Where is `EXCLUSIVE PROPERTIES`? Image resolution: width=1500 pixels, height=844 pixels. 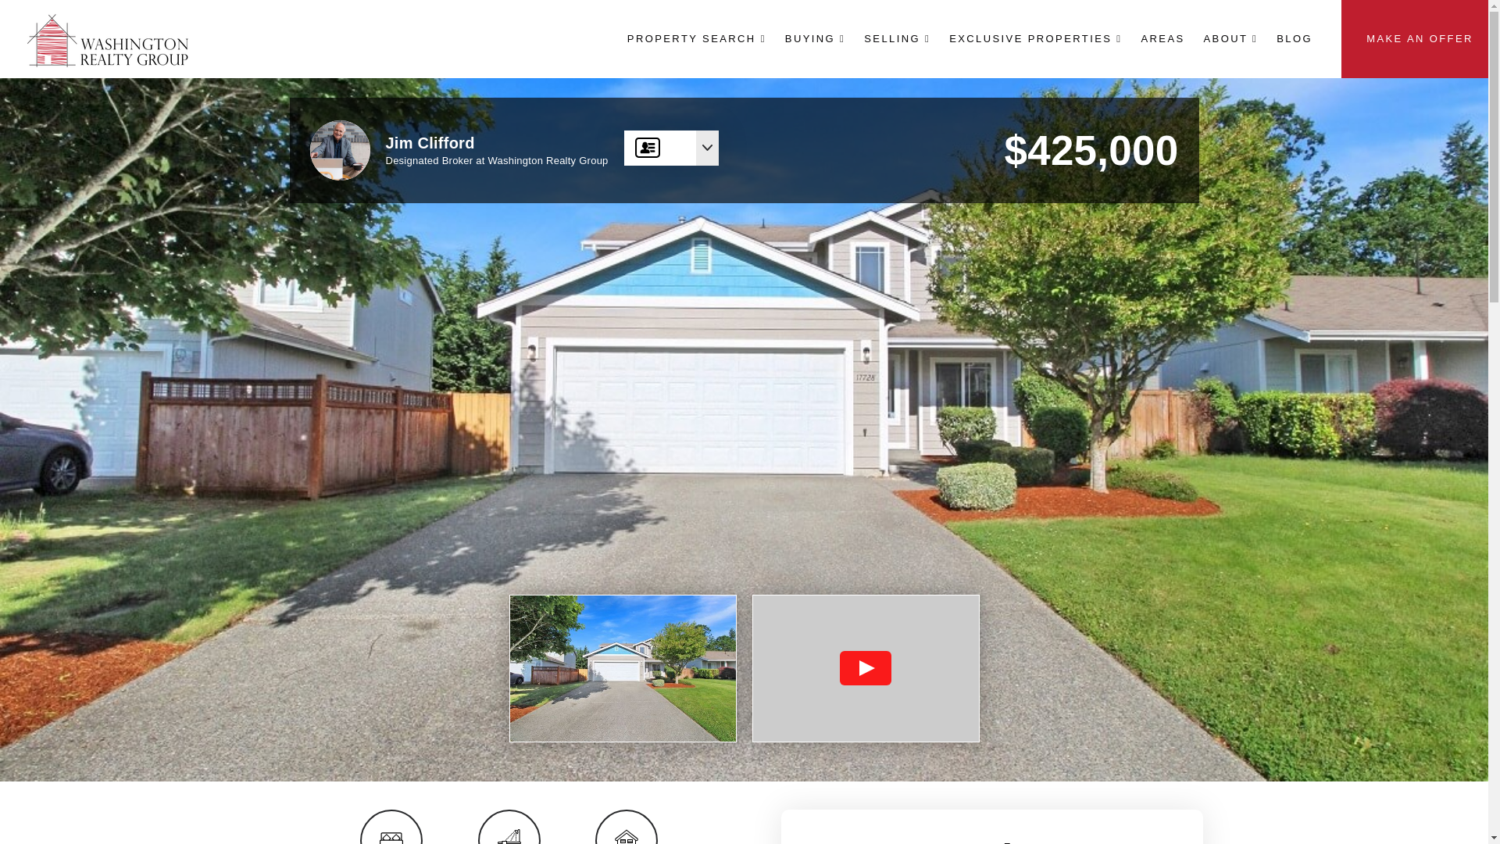
EXCLUSIVE PROPERTIES is located at coordinates (1035, 38).